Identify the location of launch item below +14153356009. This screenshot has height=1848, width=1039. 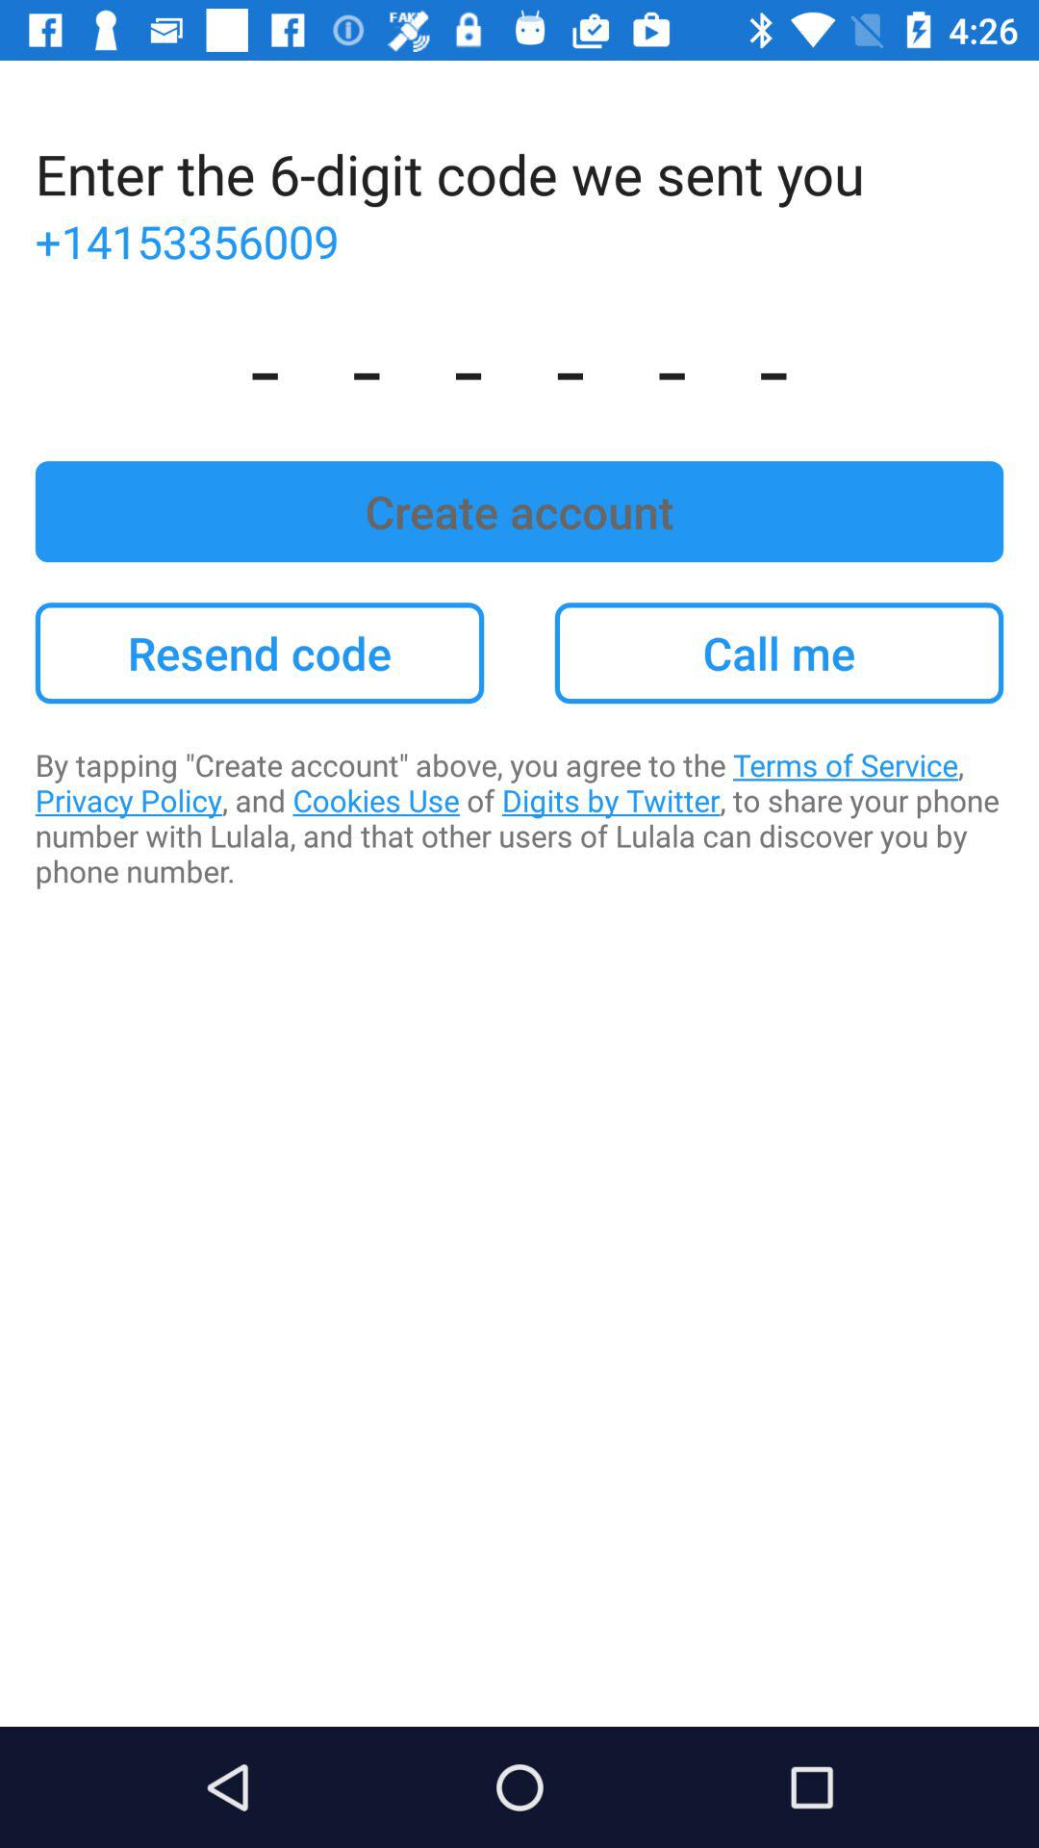
(519, 366).